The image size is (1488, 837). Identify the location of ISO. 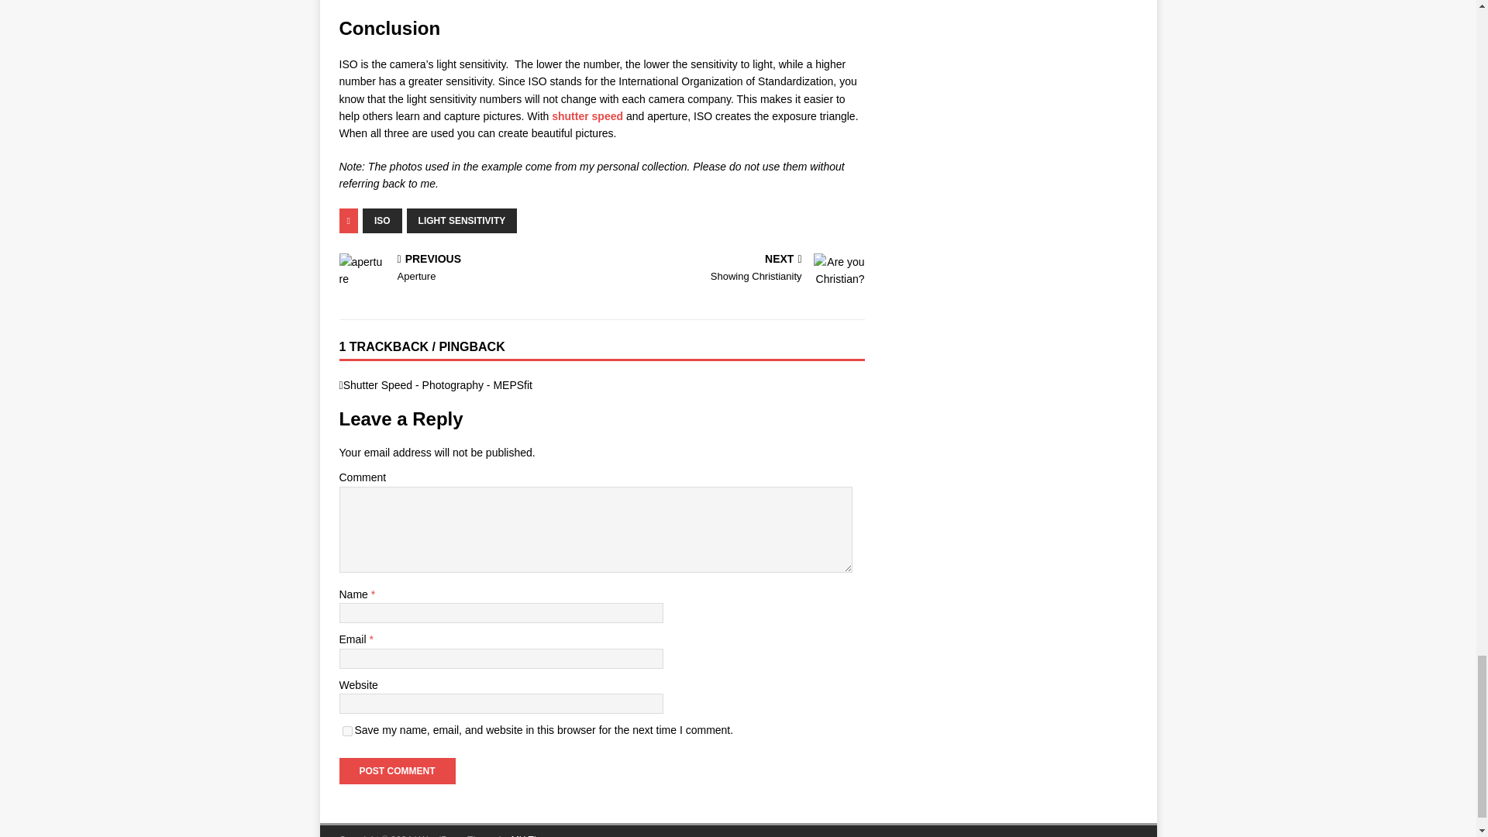
(736, 270).